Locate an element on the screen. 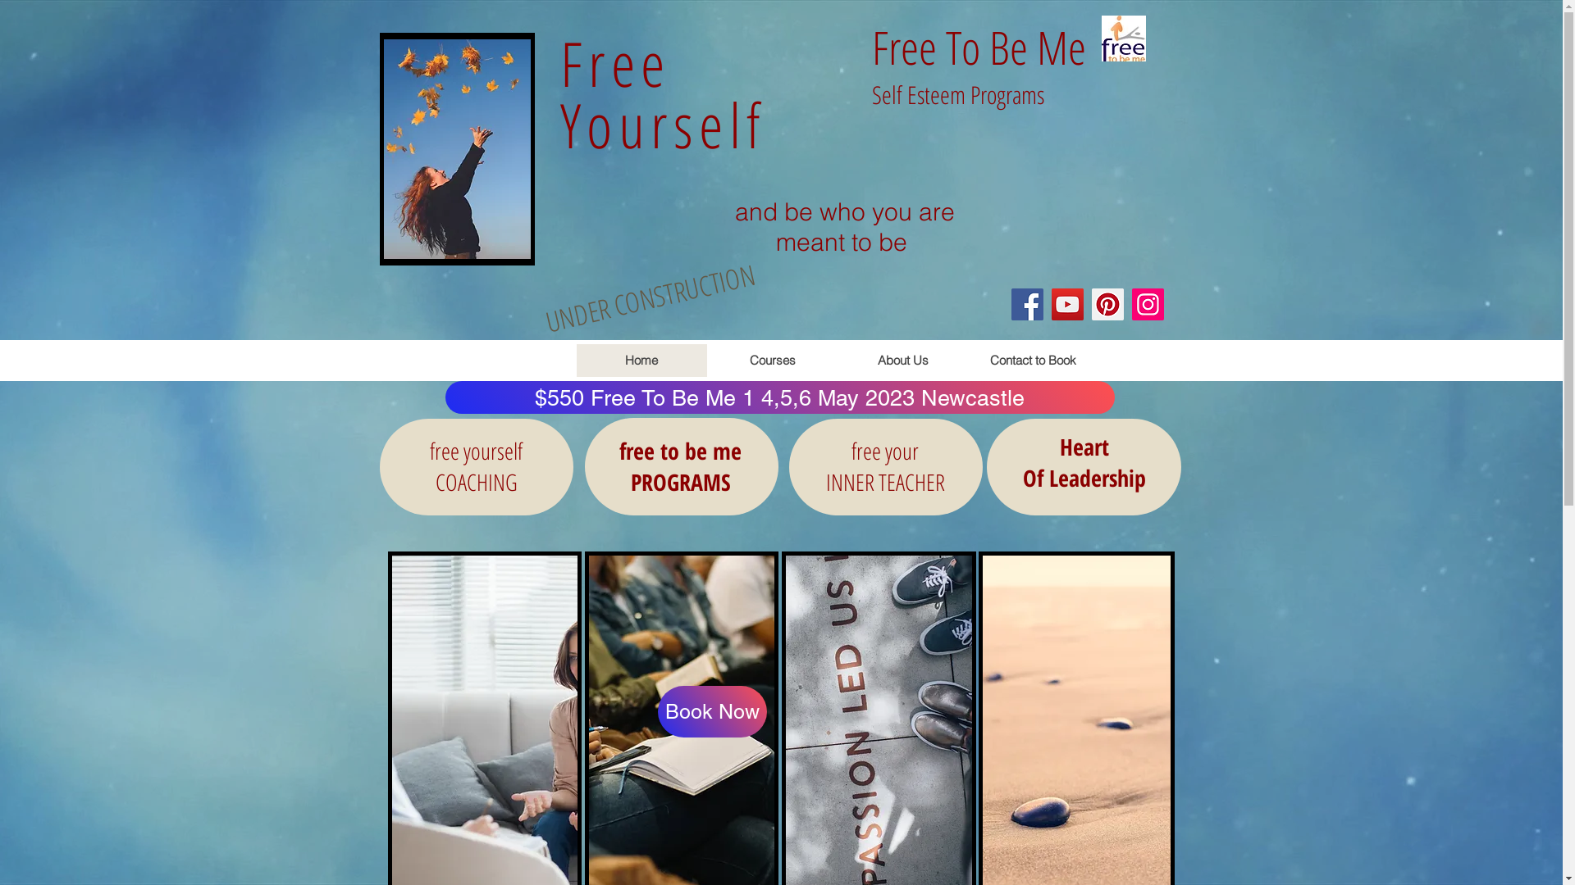 Image resolution: width=1575 pixels, height=885 pixels. Home is located at coordinates (641, 361).